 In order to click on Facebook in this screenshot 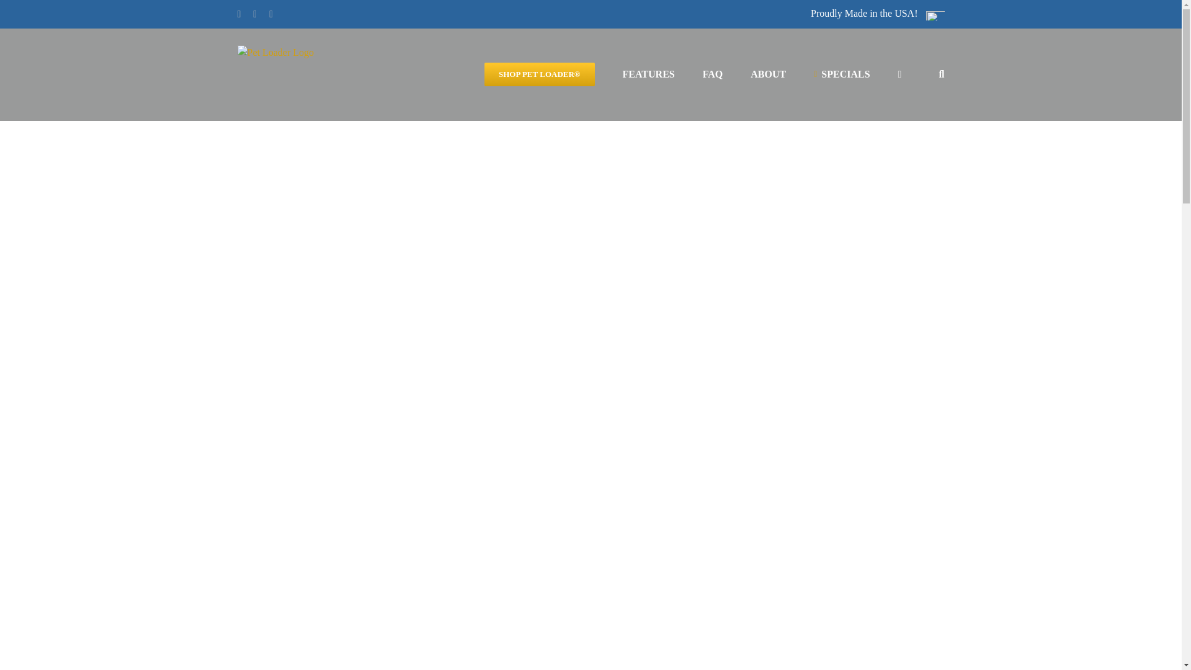, I will do `click(238, 14)`.